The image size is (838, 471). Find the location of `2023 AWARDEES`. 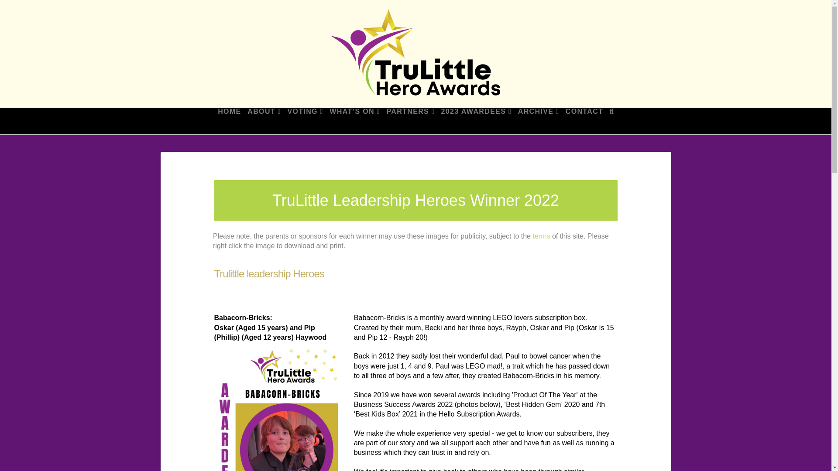

2023 AWARDEES is located at coordinates (476, 121).